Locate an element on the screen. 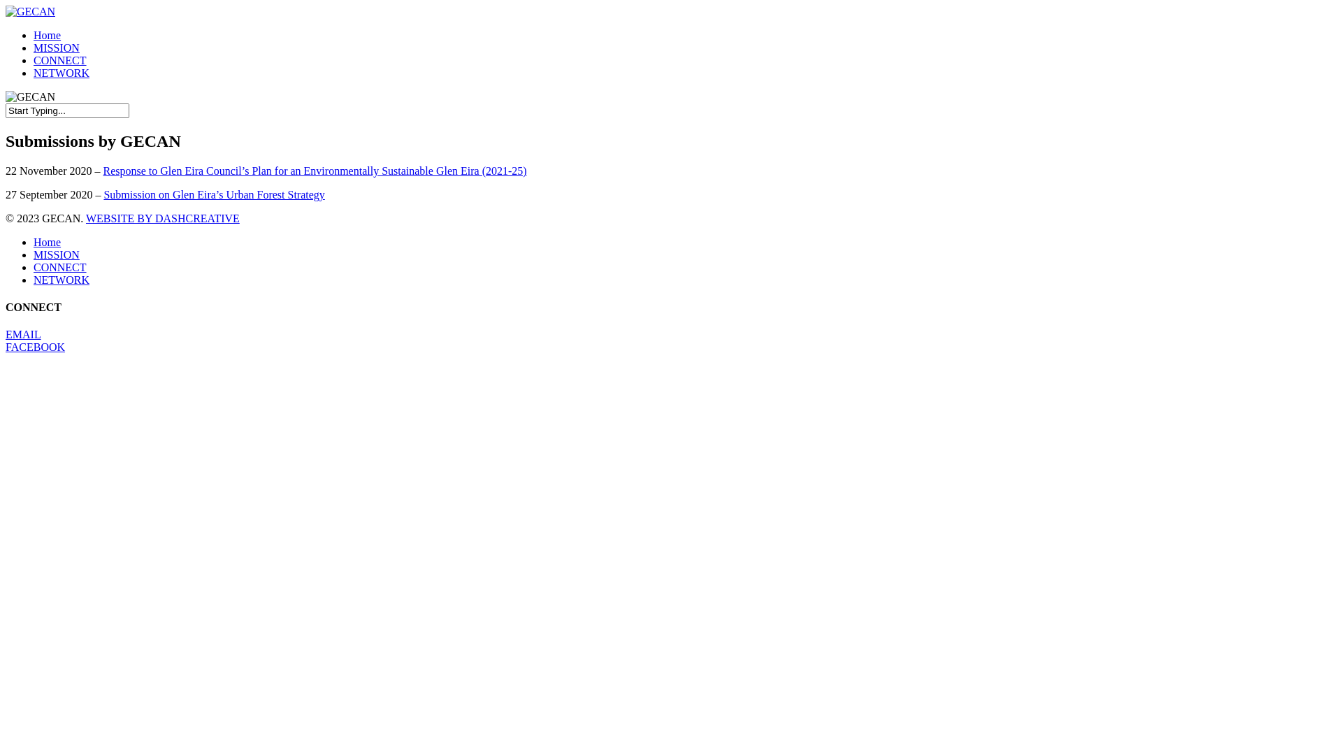 This screenshot has width=1342, height=755. Home is located at coordinates (48, 35).